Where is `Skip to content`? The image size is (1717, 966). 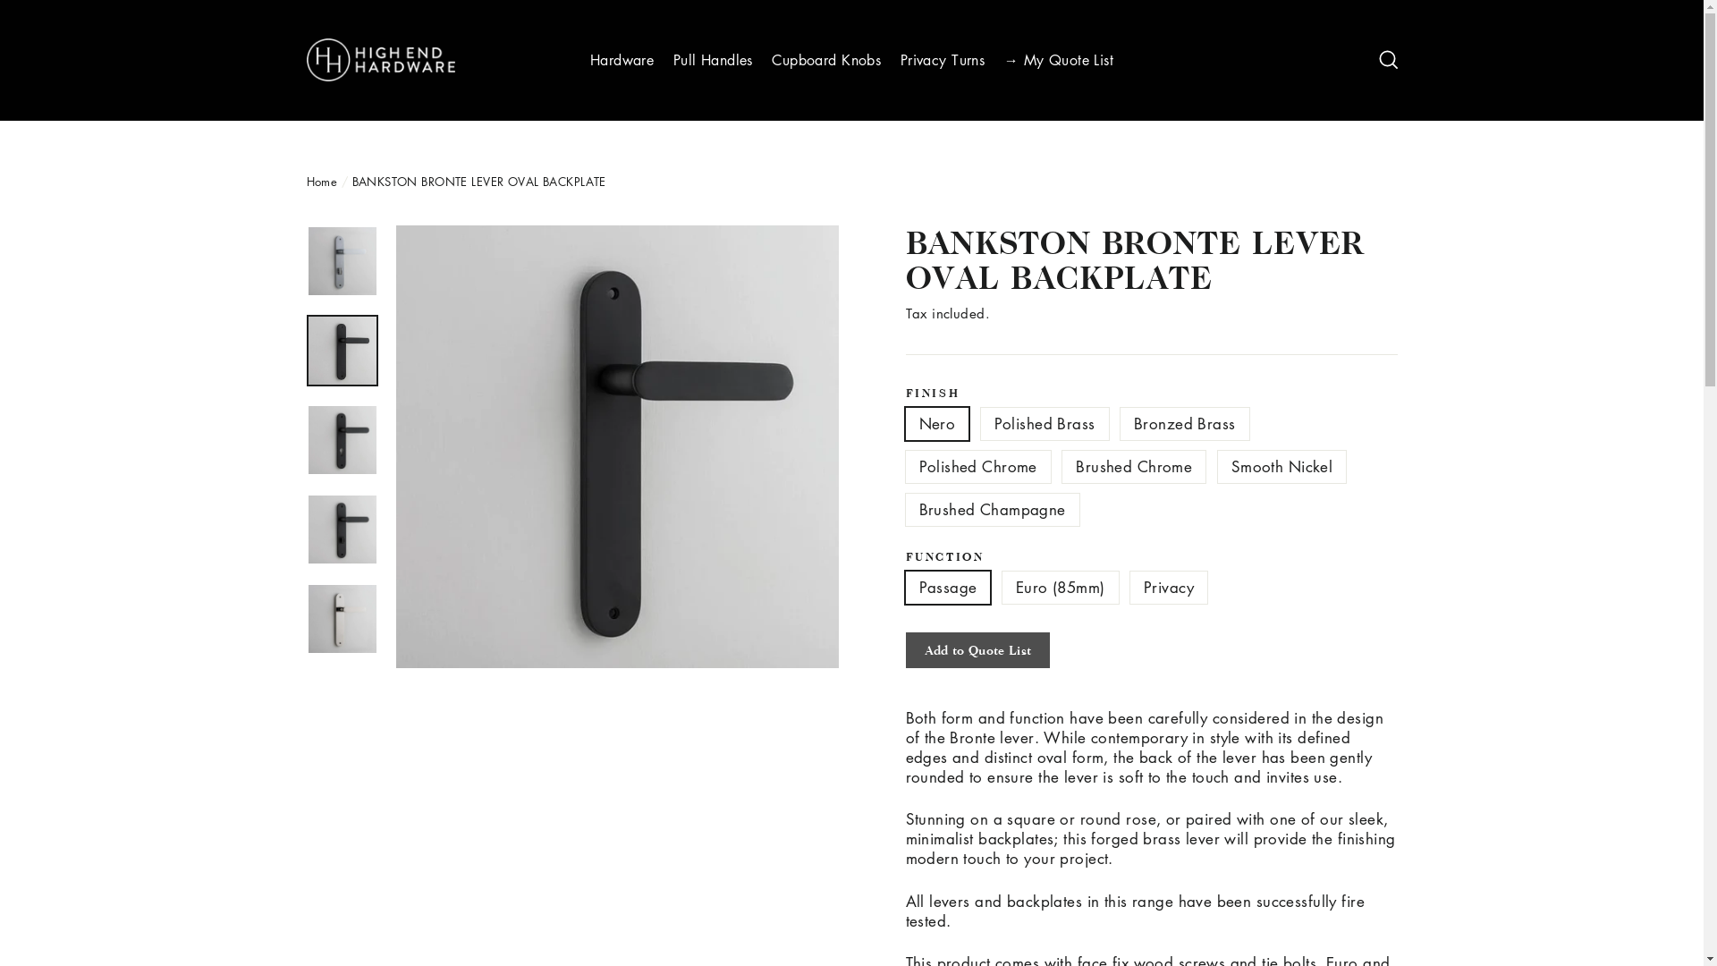
Skip to content is located at coordinates (0, 0).